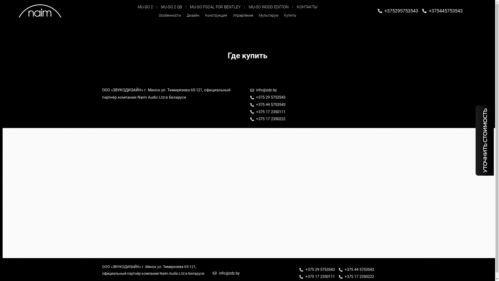 The width and height of the screenshot is (499, 281). I want to click on MU-SO FOCAL FOR BENTLEY, so click(215, 7).